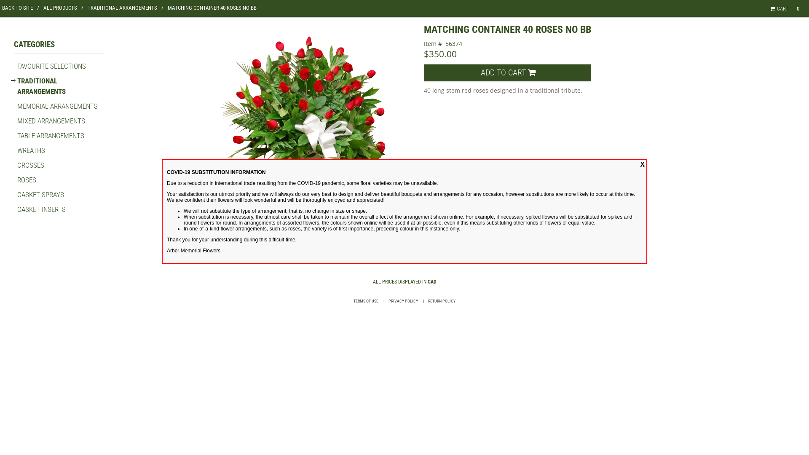 The width and height of the screenshot is (809, 455). I want to click on PRIVACY POLICY, so click(403, 301).